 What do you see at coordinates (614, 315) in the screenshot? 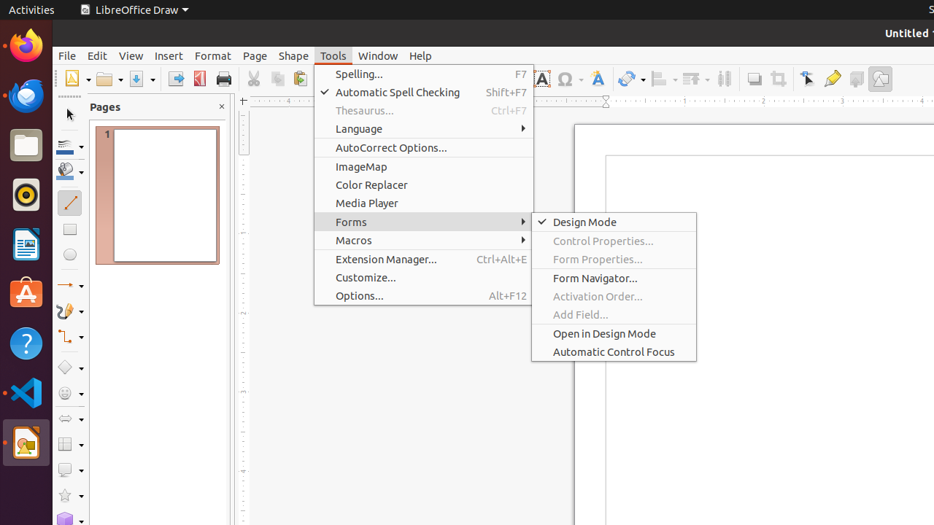
I see `Add Field...` at bounding box center [614, 315].